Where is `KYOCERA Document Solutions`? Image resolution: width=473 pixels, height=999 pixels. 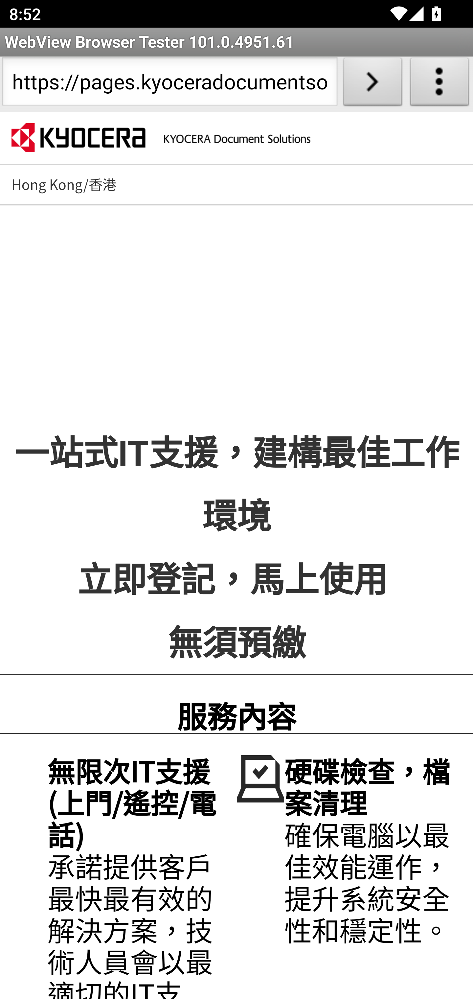
KYOCERA Document Solutions is located at coordinates (161, 139).